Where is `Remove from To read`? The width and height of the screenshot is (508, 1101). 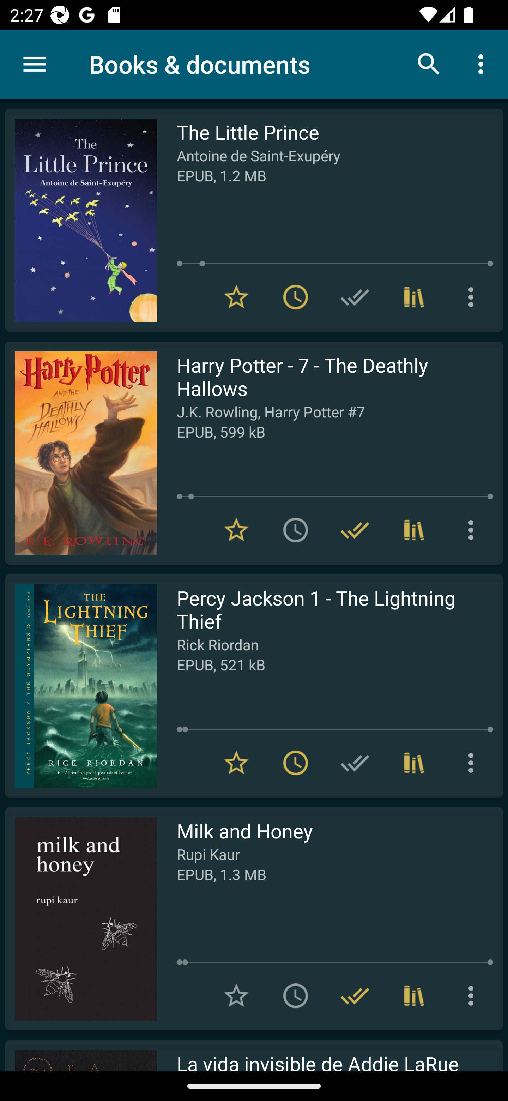
Remove from To read is located at coordinates (296, 297).